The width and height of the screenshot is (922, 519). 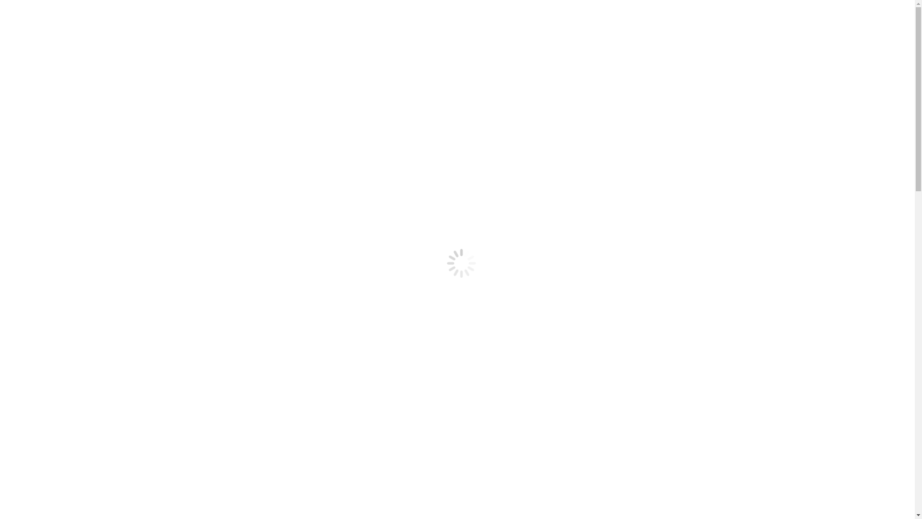 I want to click on Gold Shah, so click(x=59, y=151).